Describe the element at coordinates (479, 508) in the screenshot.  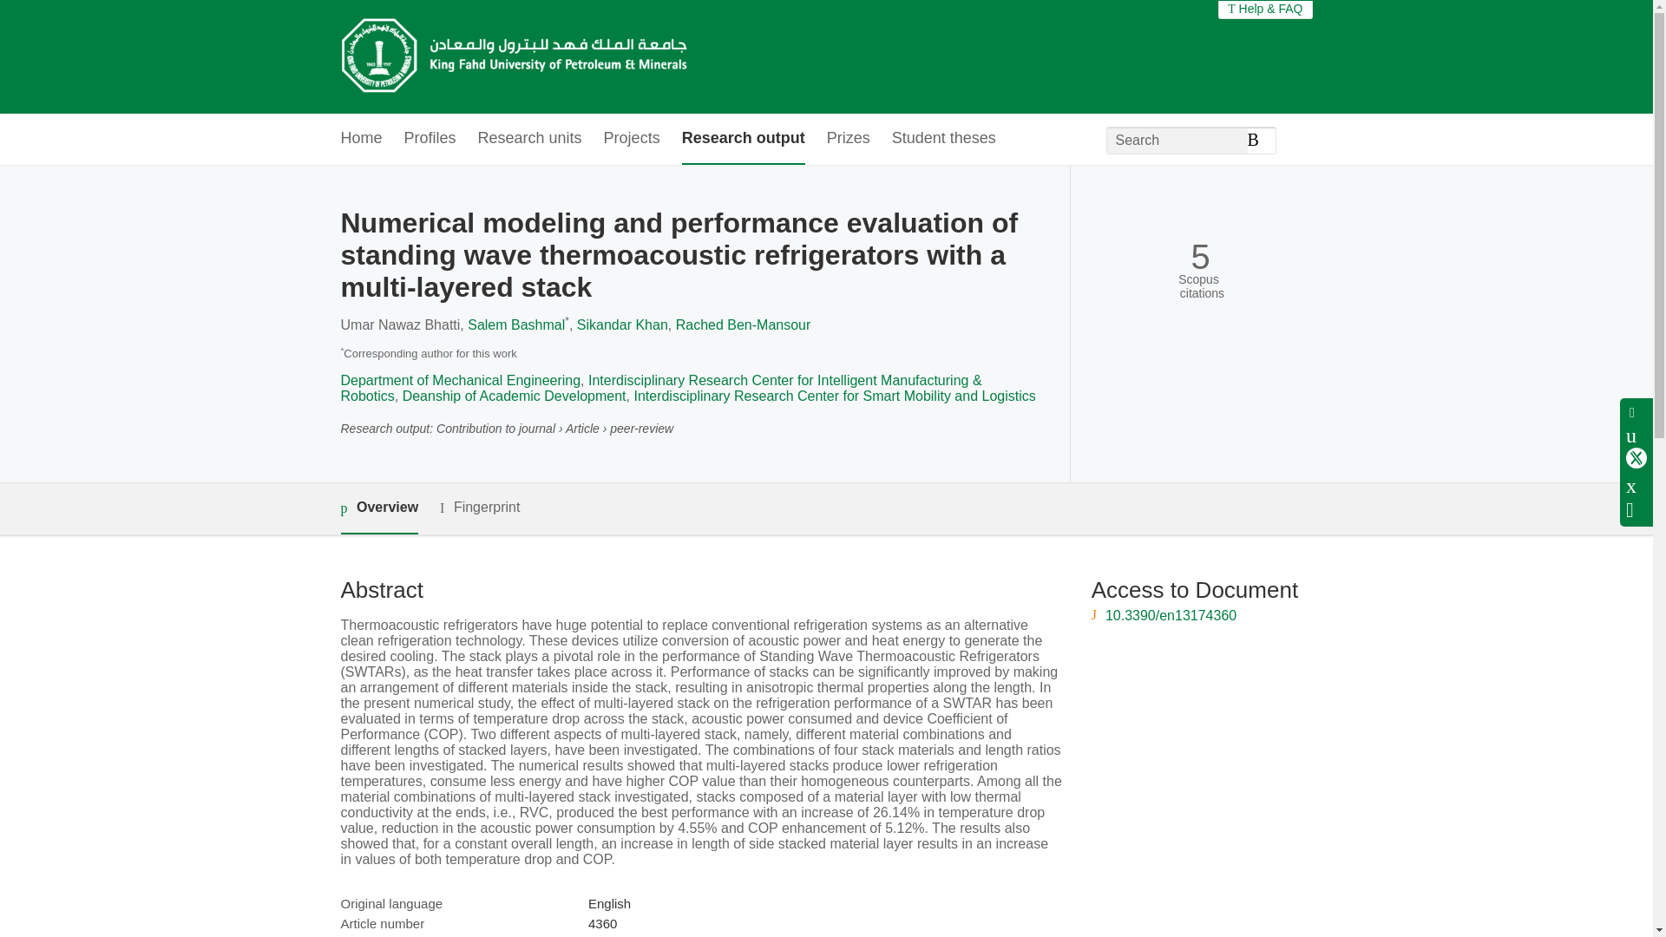
I see `Fingerprint` at that location.